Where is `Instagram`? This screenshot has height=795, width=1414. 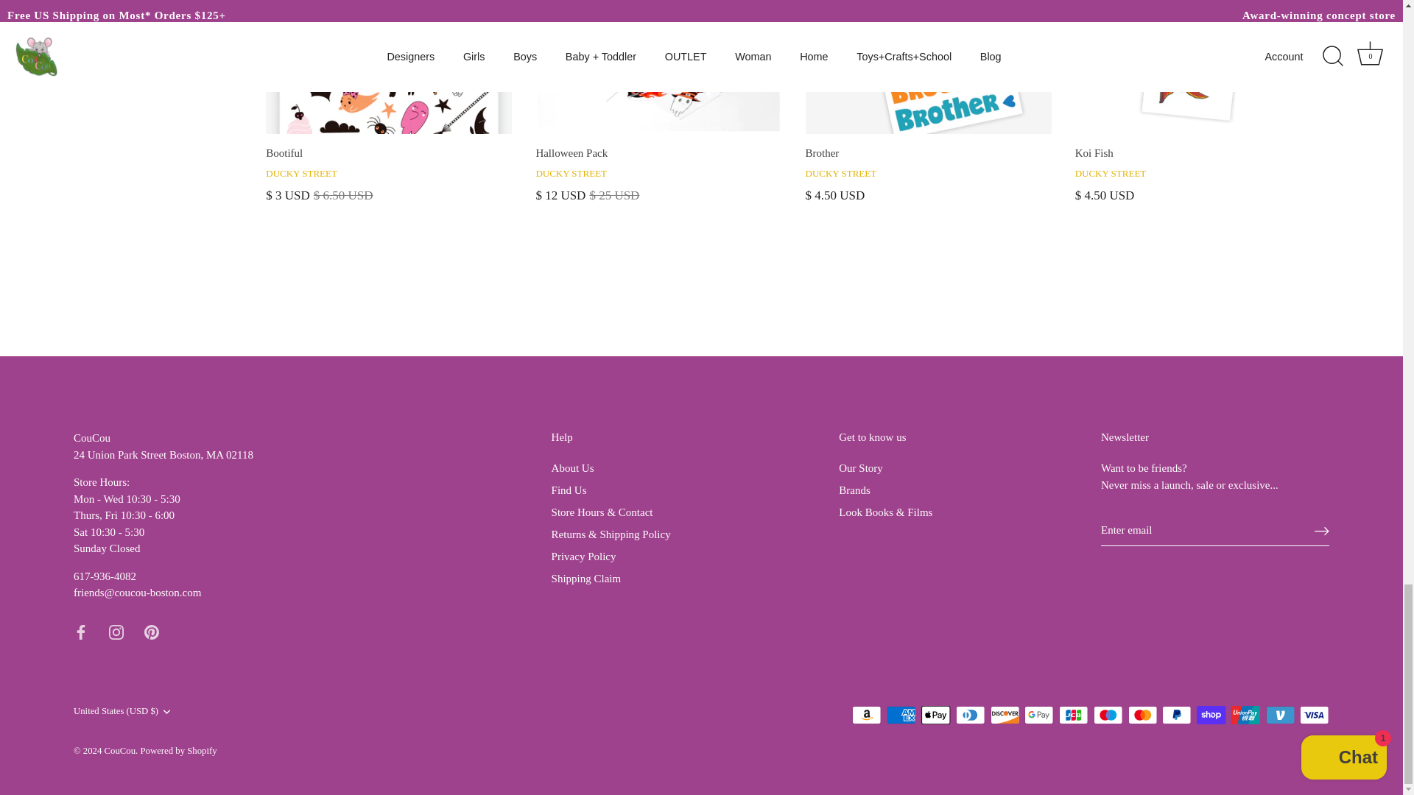 Instagram is located at coordinates (116, 632).